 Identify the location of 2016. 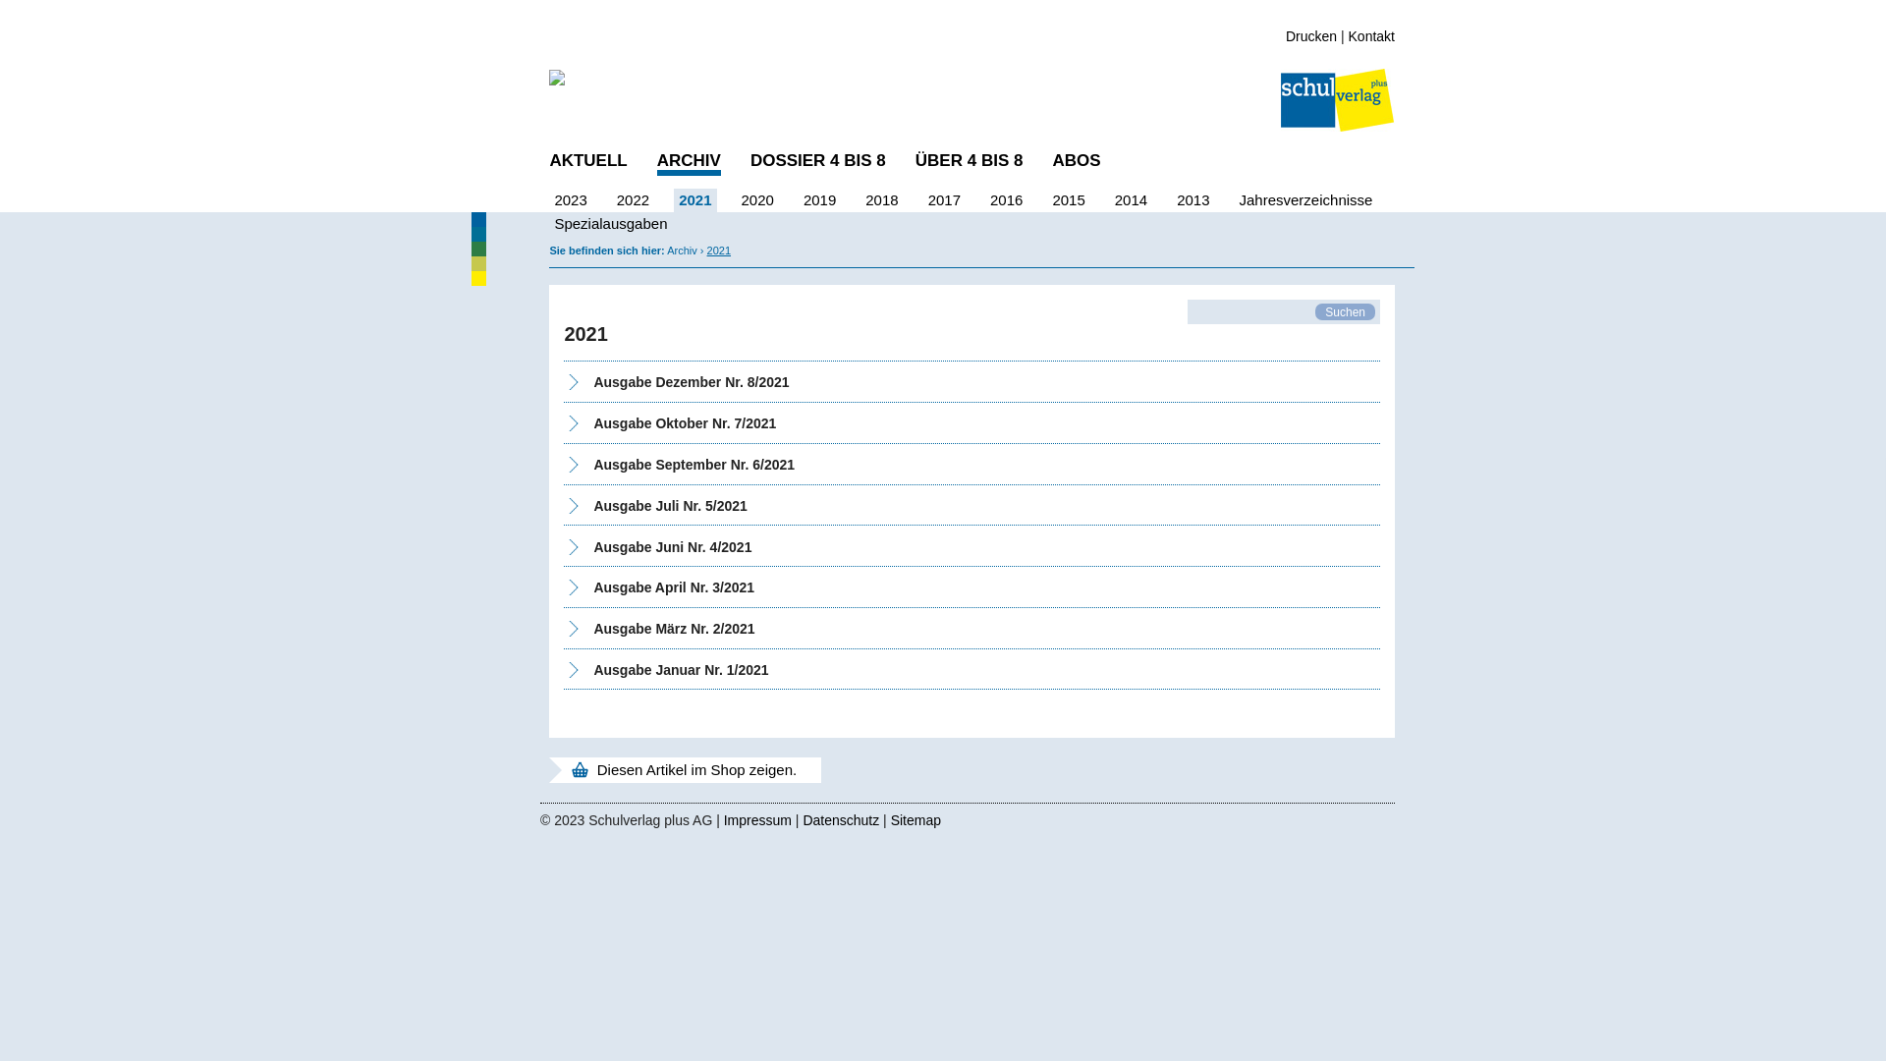
(1006, 200).